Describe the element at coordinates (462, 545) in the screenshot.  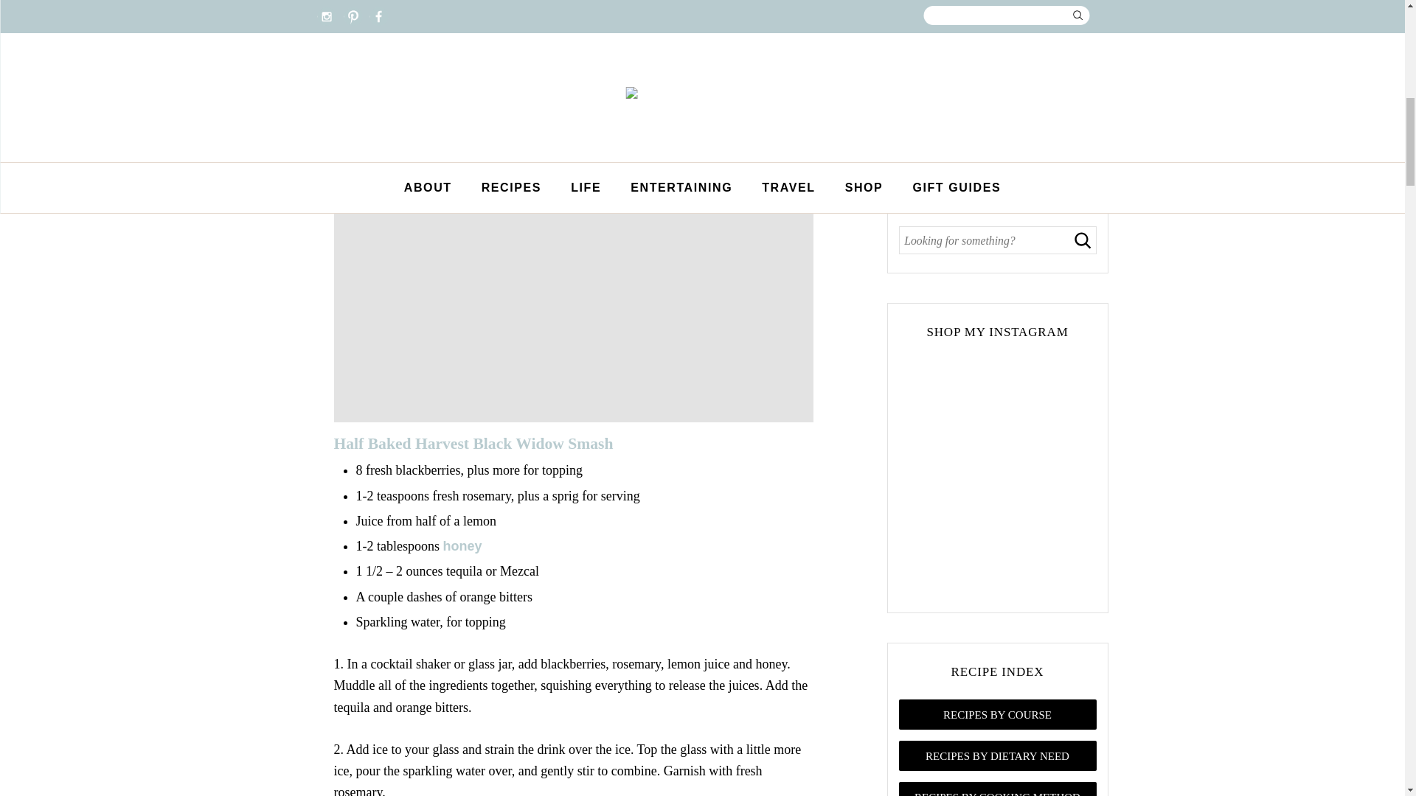
I see `honey` at that location.